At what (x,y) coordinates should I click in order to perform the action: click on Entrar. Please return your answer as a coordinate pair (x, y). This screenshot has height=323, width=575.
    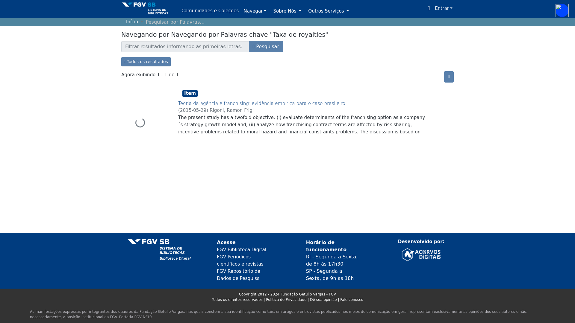
    Looking at the image, I should click on (443, 8).